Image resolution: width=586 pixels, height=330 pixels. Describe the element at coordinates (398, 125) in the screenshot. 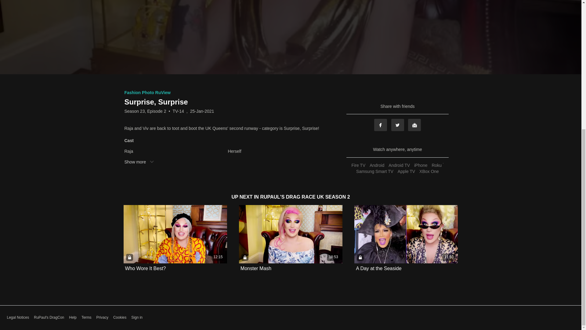

I see `Twitter` at that location.